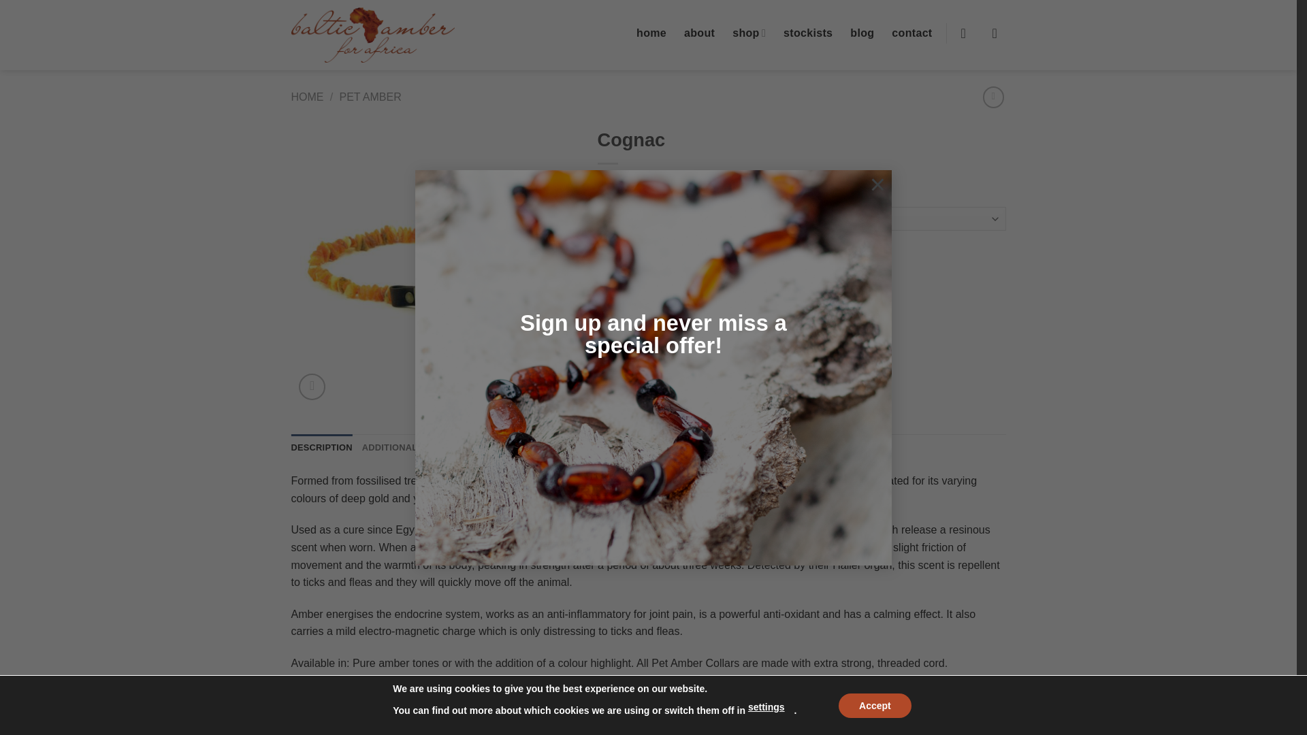 This screenshot has height=735, width=1307. I want to click on home, so click(651, 33).